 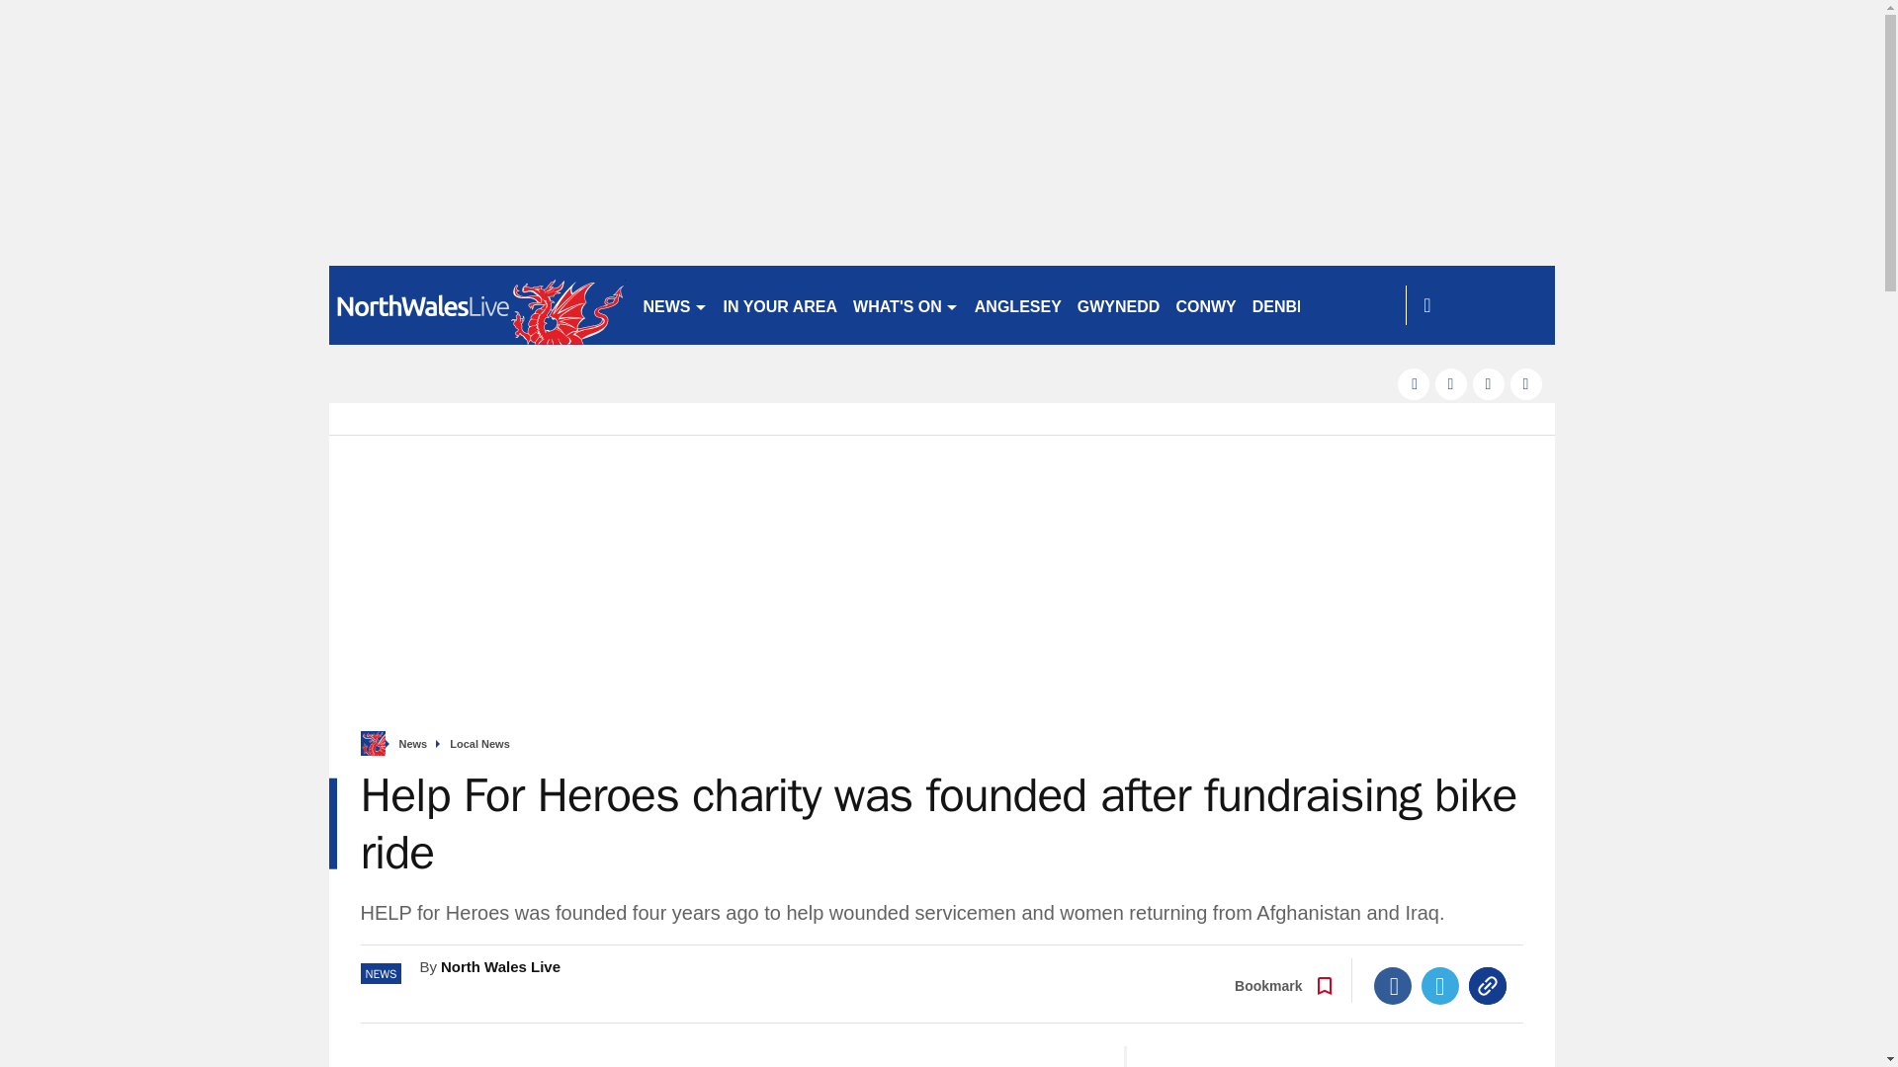 What do you see at coordinates (1119, 304) in the screenshot?
I see `GWYNEDD` at bounding box center [1119, 304].